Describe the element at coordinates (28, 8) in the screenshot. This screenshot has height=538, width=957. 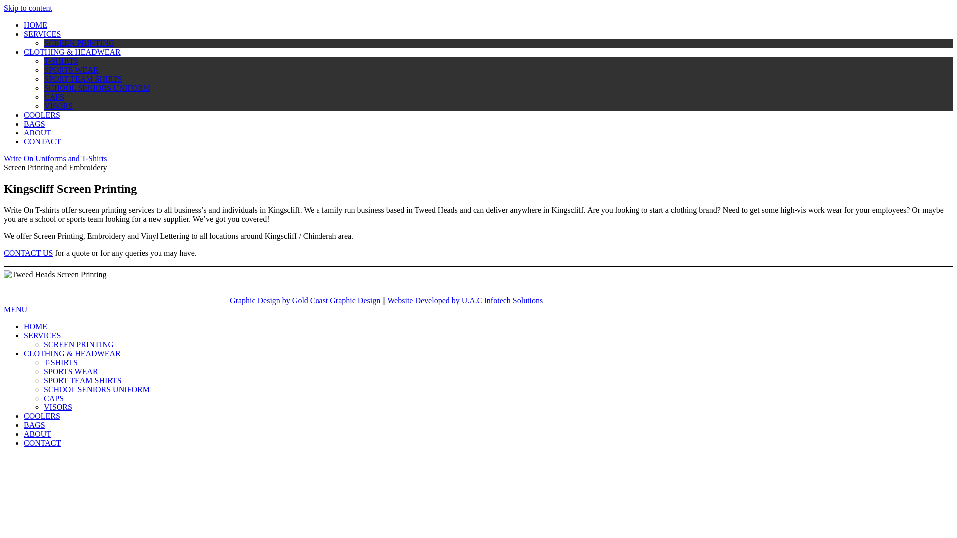
I see `Skip to content` at that location.